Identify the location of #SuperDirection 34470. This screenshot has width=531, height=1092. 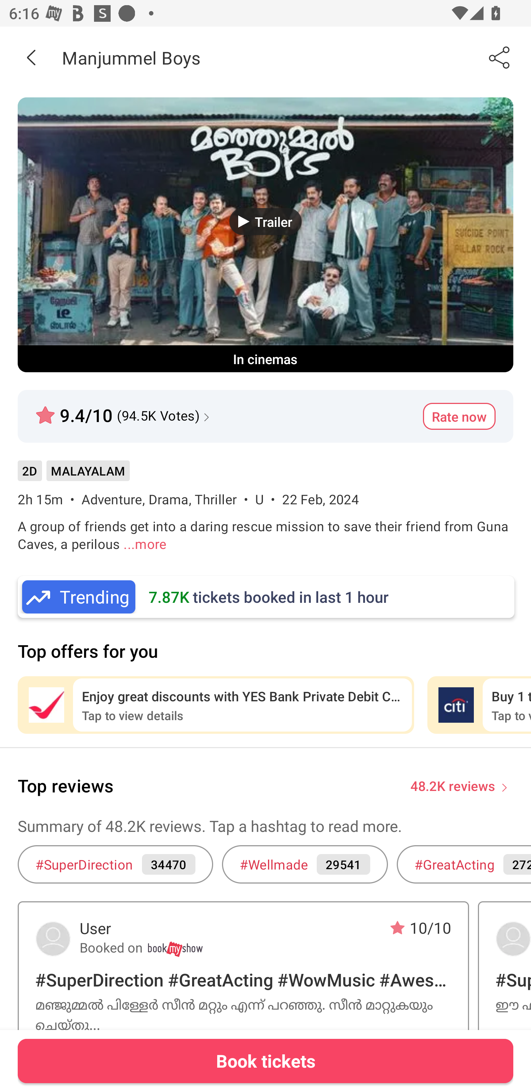
(115, 864).